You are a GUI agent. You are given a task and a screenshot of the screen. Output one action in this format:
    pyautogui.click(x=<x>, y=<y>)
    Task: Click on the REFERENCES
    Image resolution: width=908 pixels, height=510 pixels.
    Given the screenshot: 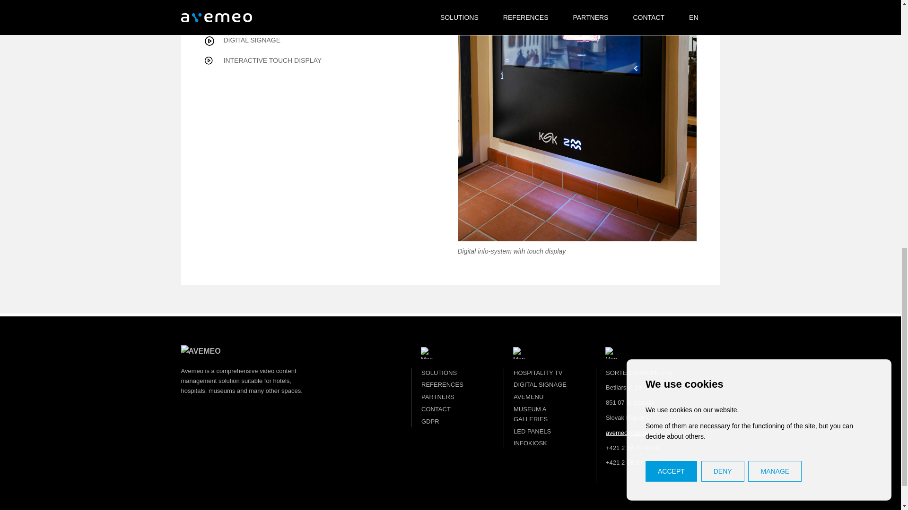 What is the action you would take?
    pyautogui.click(x=442, y=385)
    